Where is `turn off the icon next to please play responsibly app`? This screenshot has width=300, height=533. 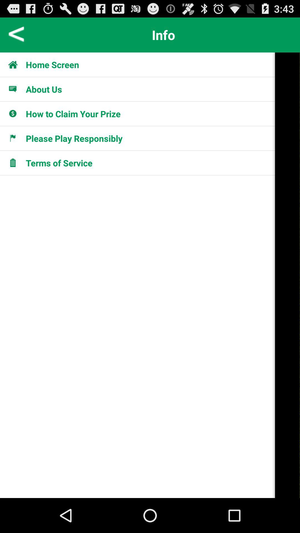 turn off the icon next to please play responsibly app is located at coordinates (287, 275).